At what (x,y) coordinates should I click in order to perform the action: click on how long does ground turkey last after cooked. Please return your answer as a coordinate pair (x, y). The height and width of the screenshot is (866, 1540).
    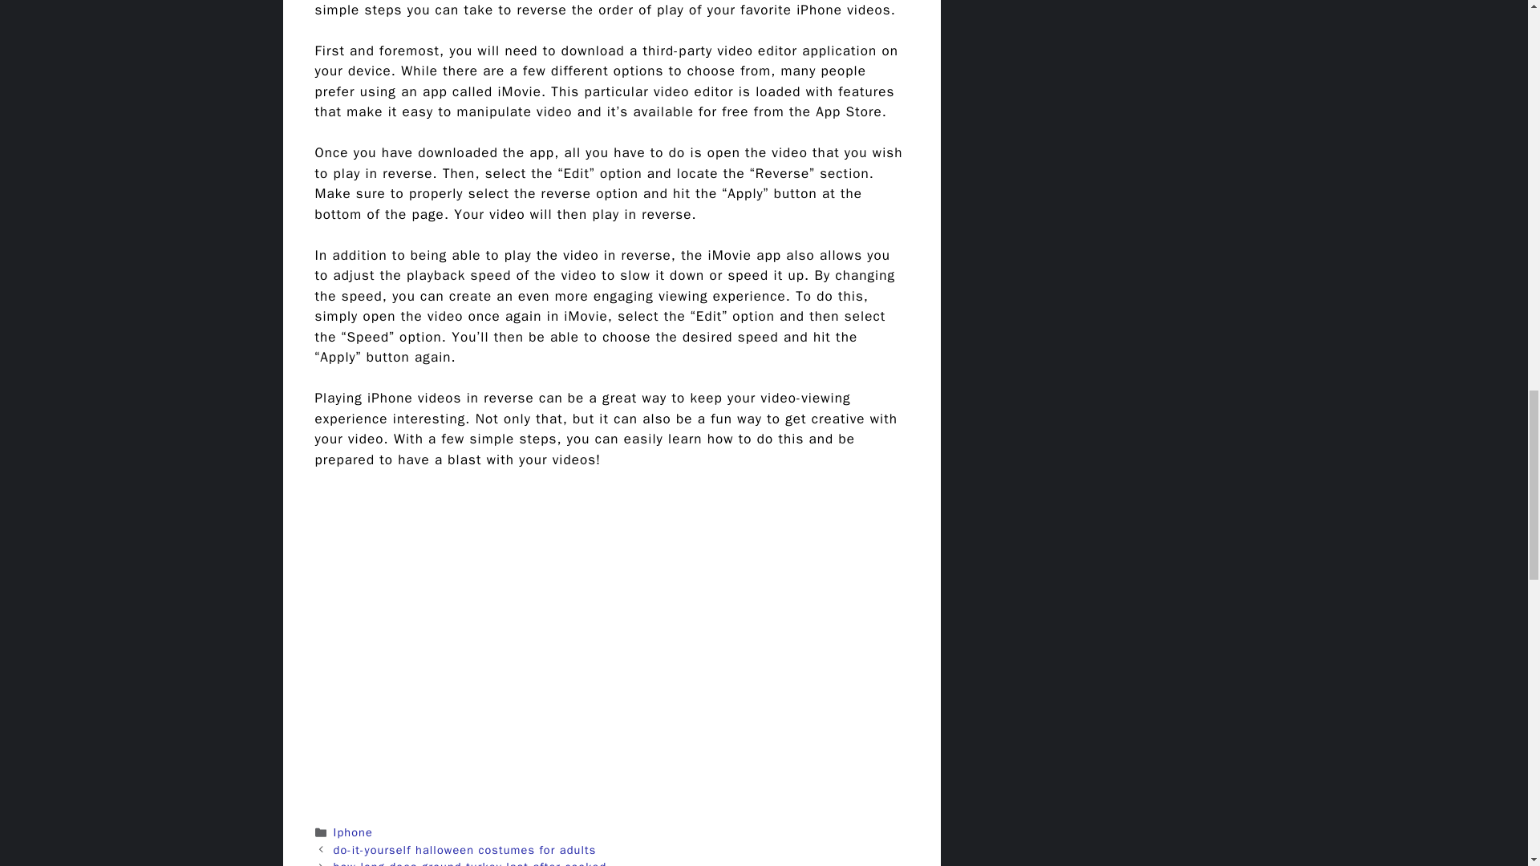
    Looking at the image, I should click on (470, 863).